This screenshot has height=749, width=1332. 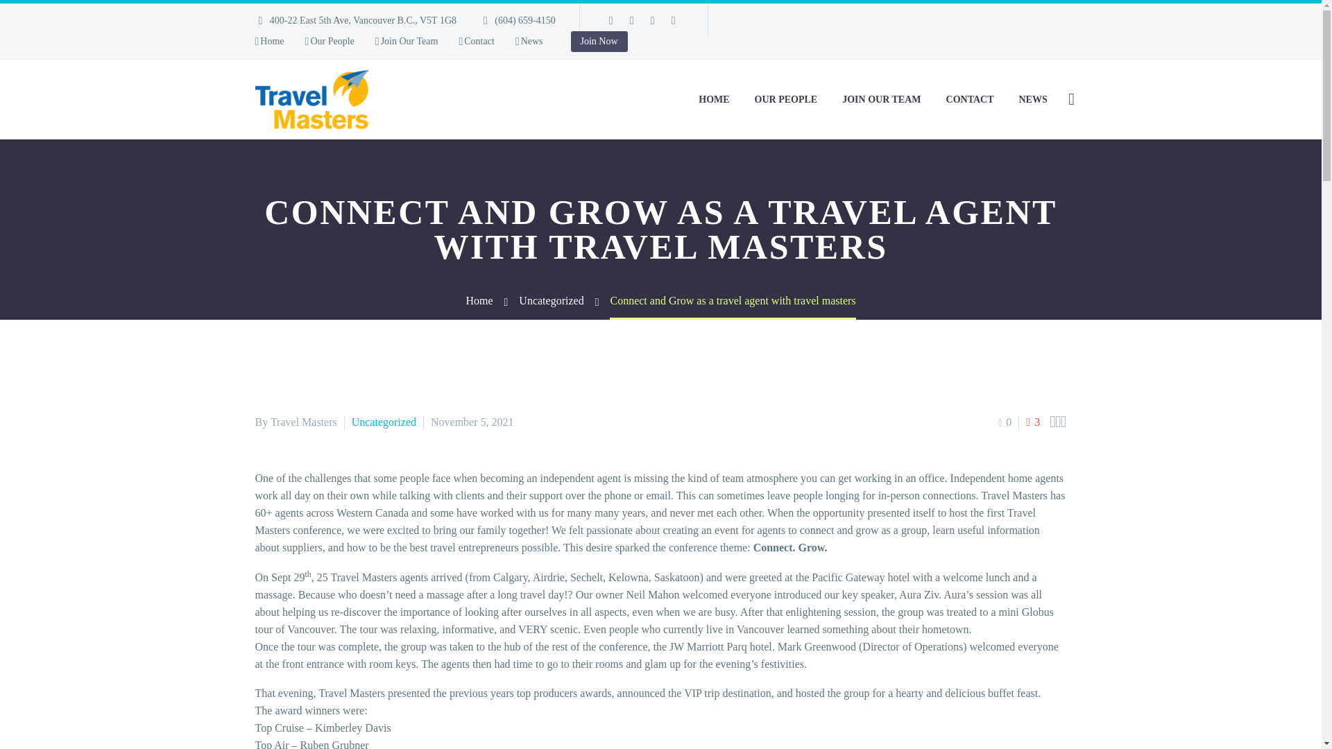 I want to click on View all posts in Uncategorized, so click(x=383, y=422).